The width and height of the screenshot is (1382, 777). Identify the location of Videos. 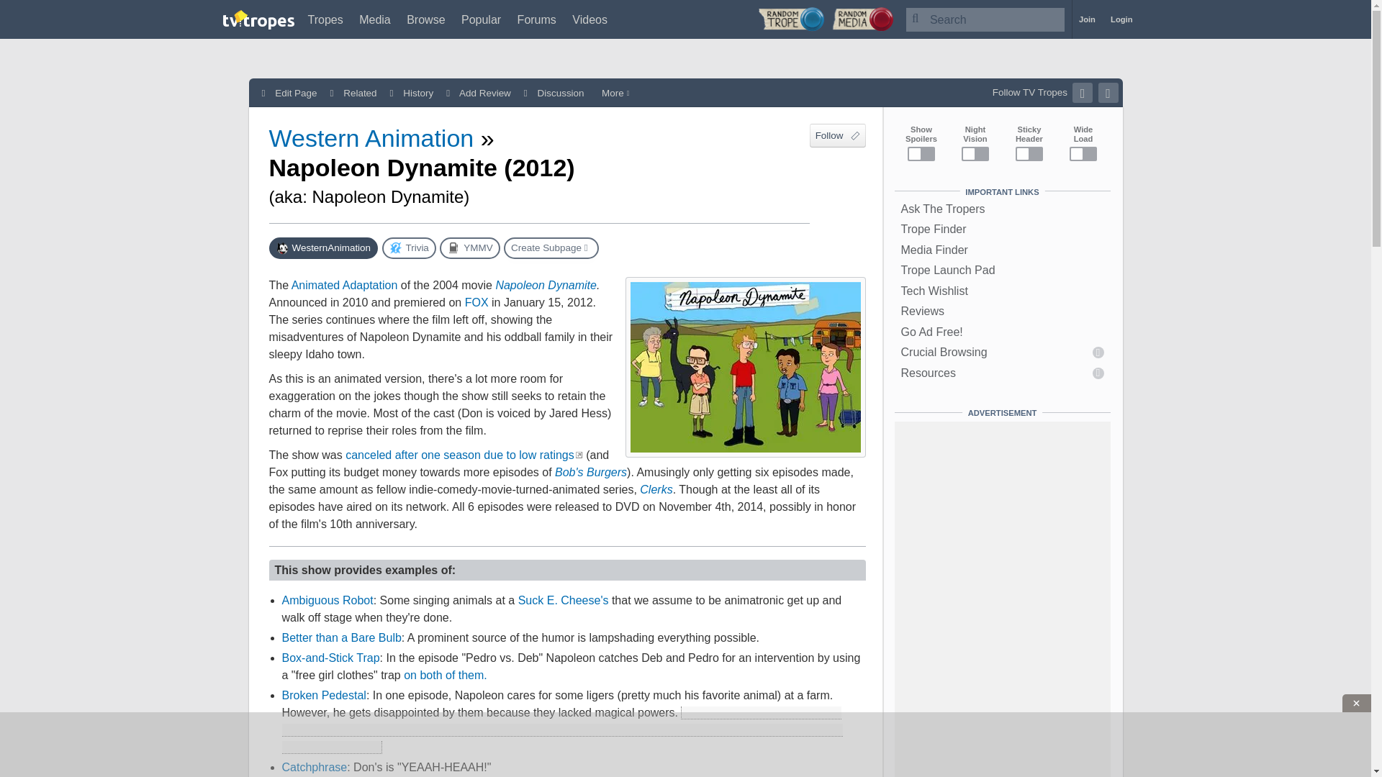
(590, 19).